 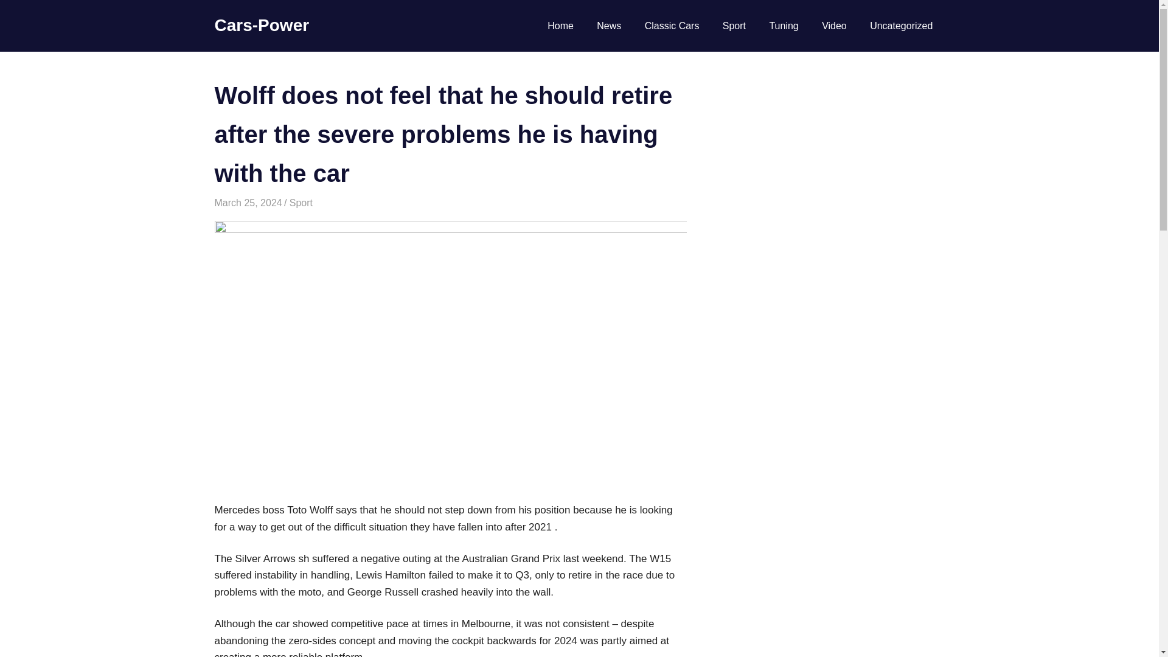 What do you see at coordinates (672, 26) in the screenshot?
I see `Classic Cars` at bounding box center [672, 26].